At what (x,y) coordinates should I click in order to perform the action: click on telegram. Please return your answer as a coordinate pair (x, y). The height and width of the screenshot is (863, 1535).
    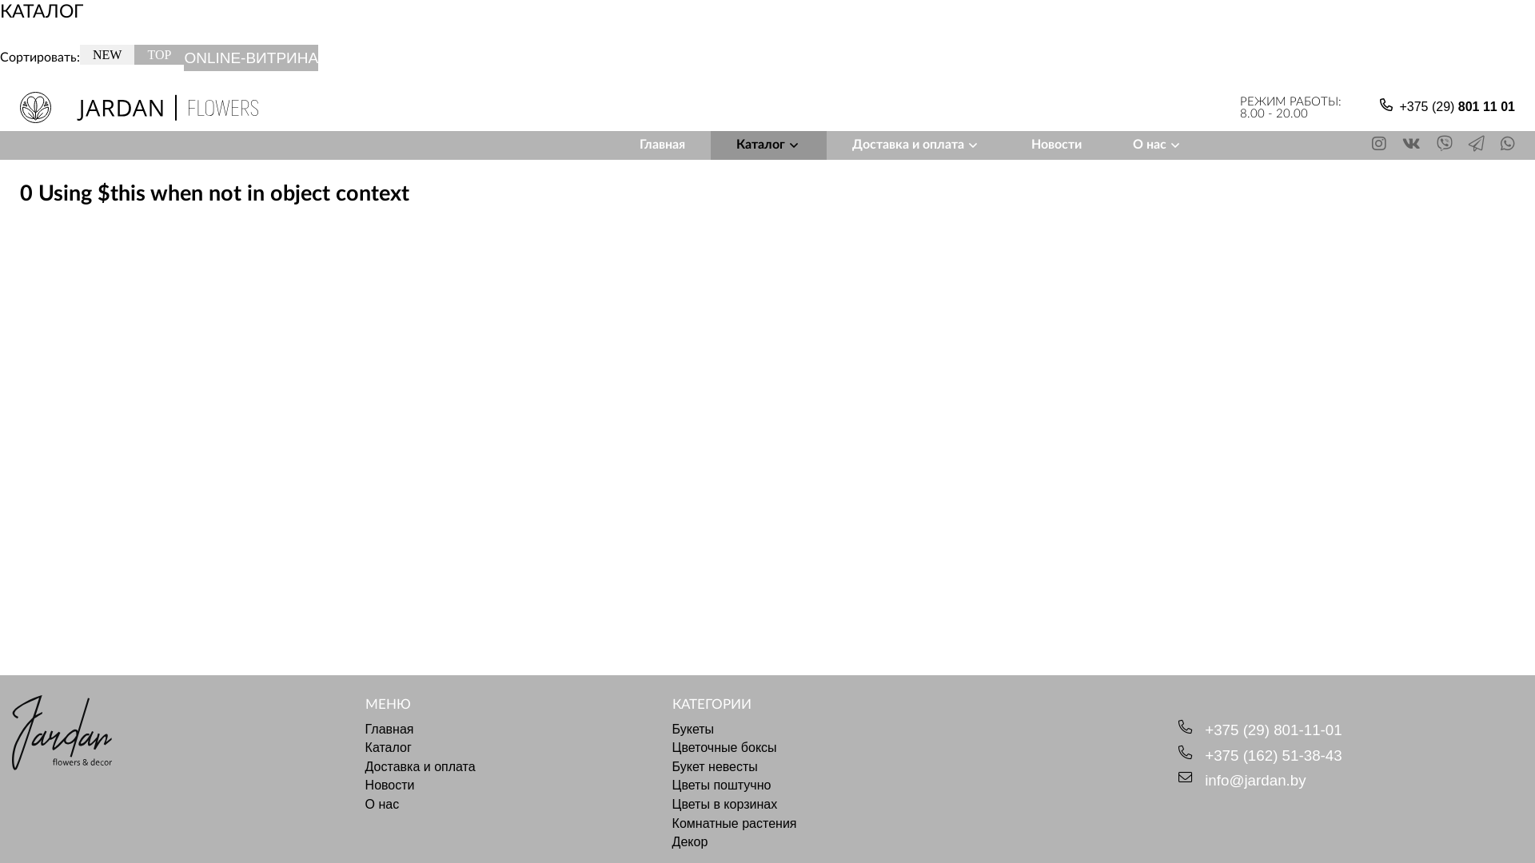
    Looking at the image, I should click on (1478, 145).